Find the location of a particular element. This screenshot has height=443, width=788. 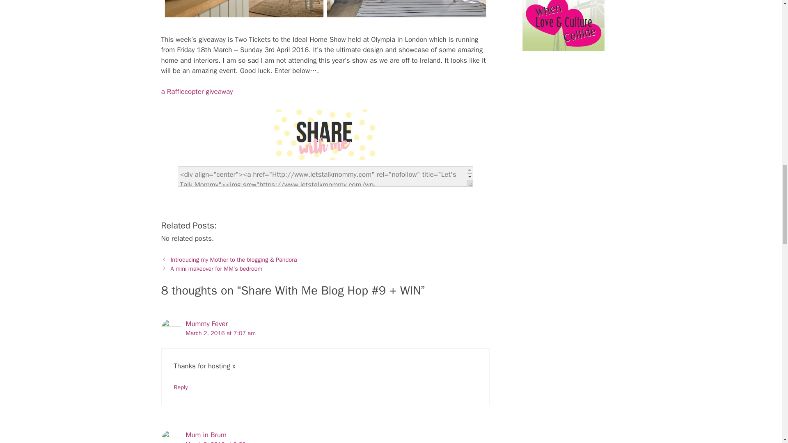

a Rafflecopter giveaway is located at coordinates (196, 91).